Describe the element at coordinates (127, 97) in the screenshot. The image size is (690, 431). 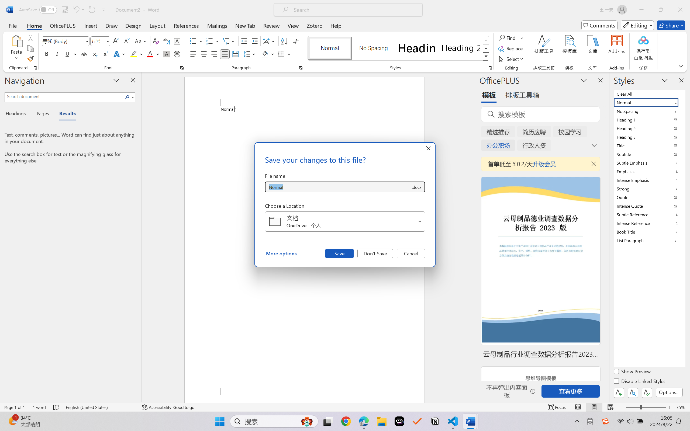
I see `Search` at that location.